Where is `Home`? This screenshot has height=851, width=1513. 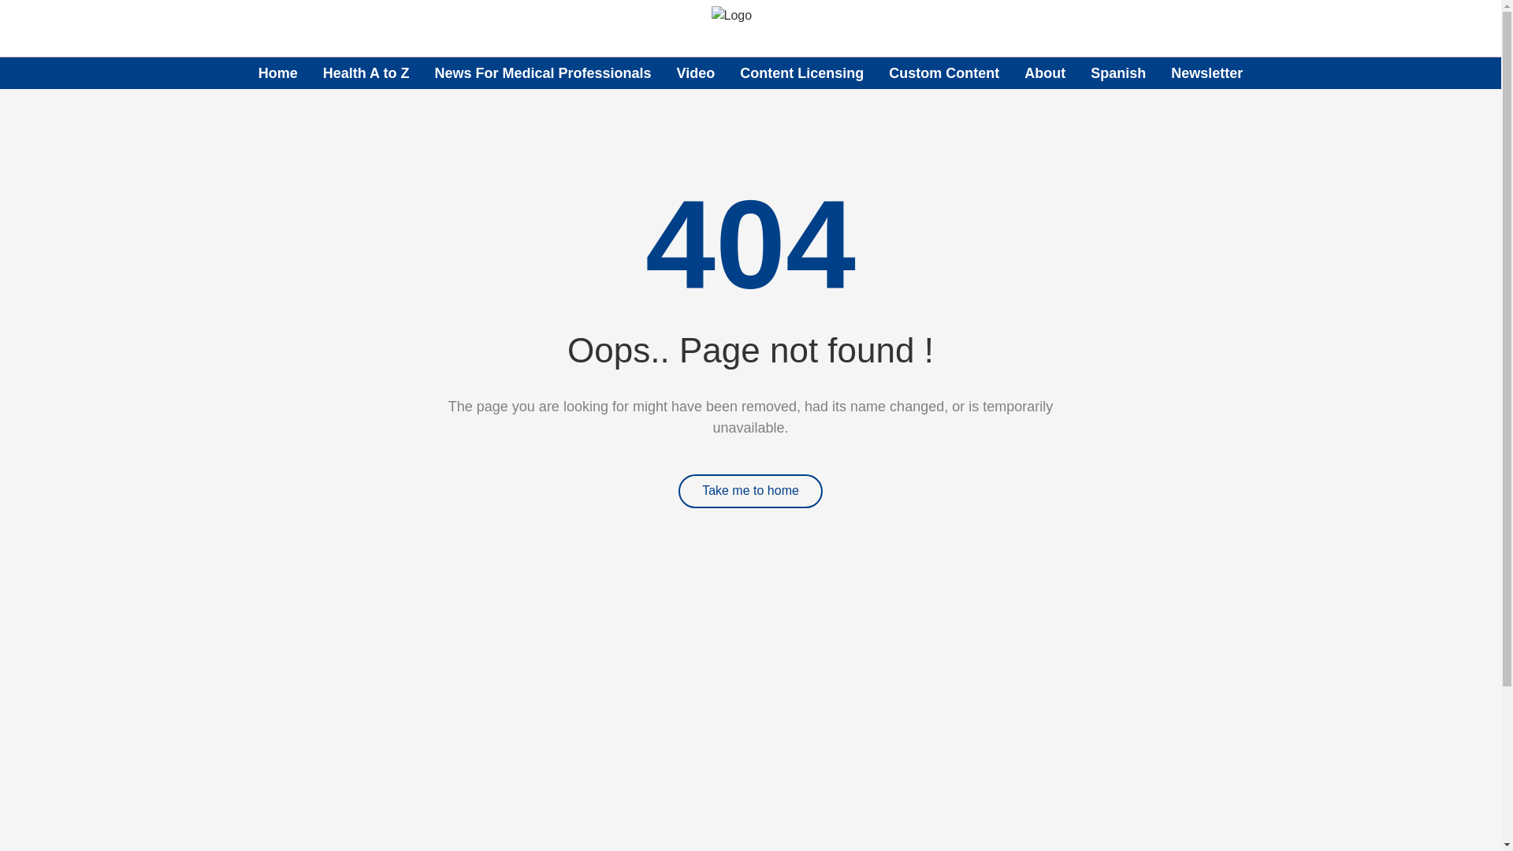
Home is located at coordinates (278, 72).